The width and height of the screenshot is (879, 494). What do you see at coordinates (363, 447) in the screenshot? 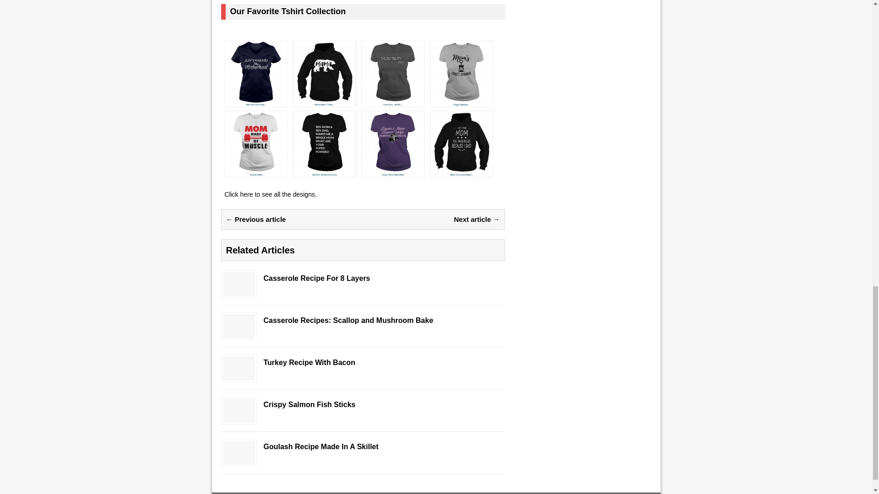
I see `Goulash Recipe Made In A Skillet` at bounding box center [363, 447].